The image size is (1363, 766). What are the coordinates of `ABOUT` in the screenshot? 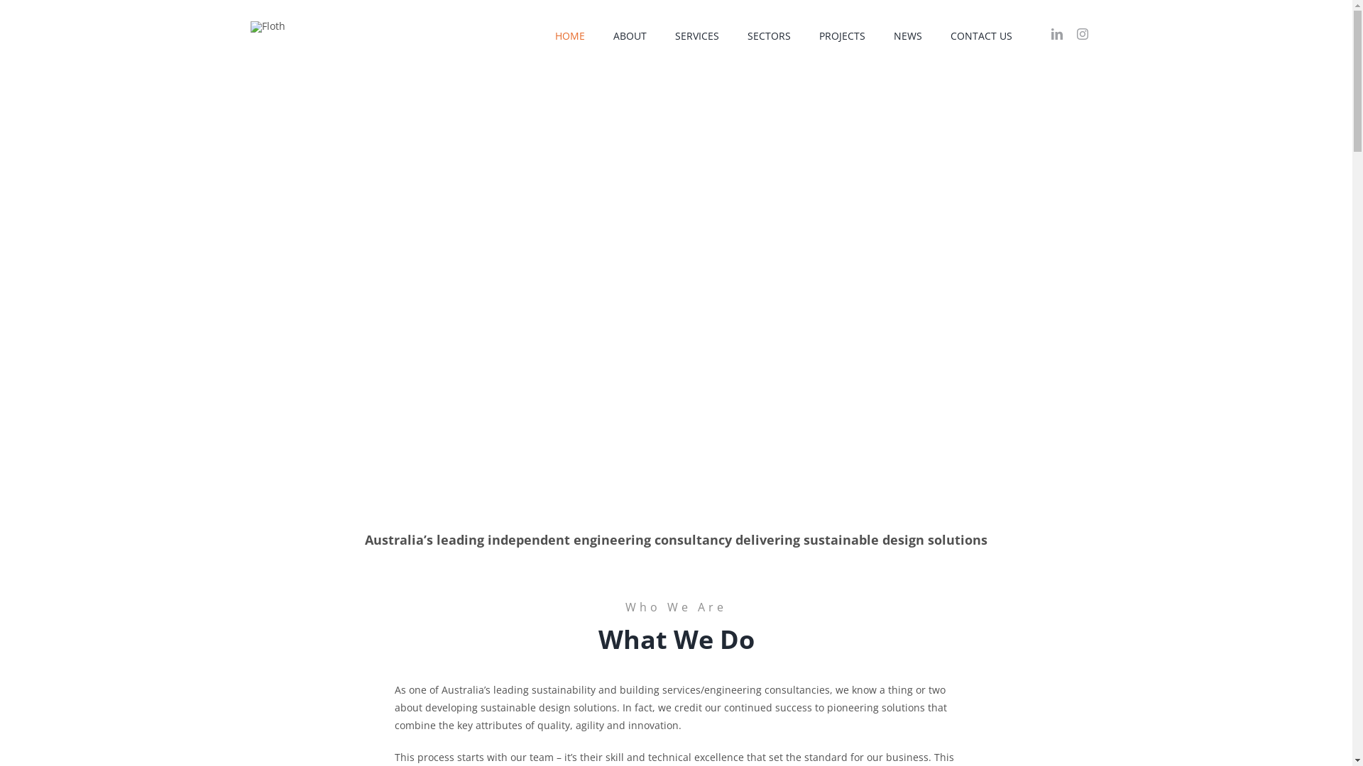 It's located at (630, 35).